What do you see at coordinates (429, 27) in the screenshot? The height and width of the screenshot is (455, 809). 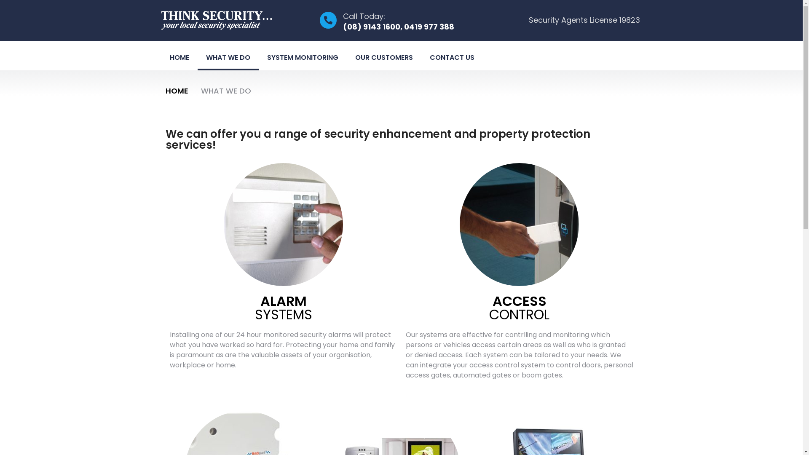 I see `0419 977 388` at bounding box center [429, 27].